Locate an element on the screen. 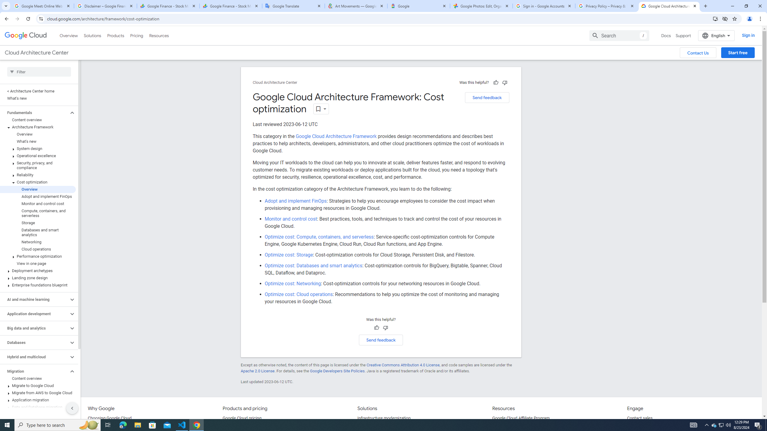  Adopt and implement FinOps is located at coordinates (295, 201).